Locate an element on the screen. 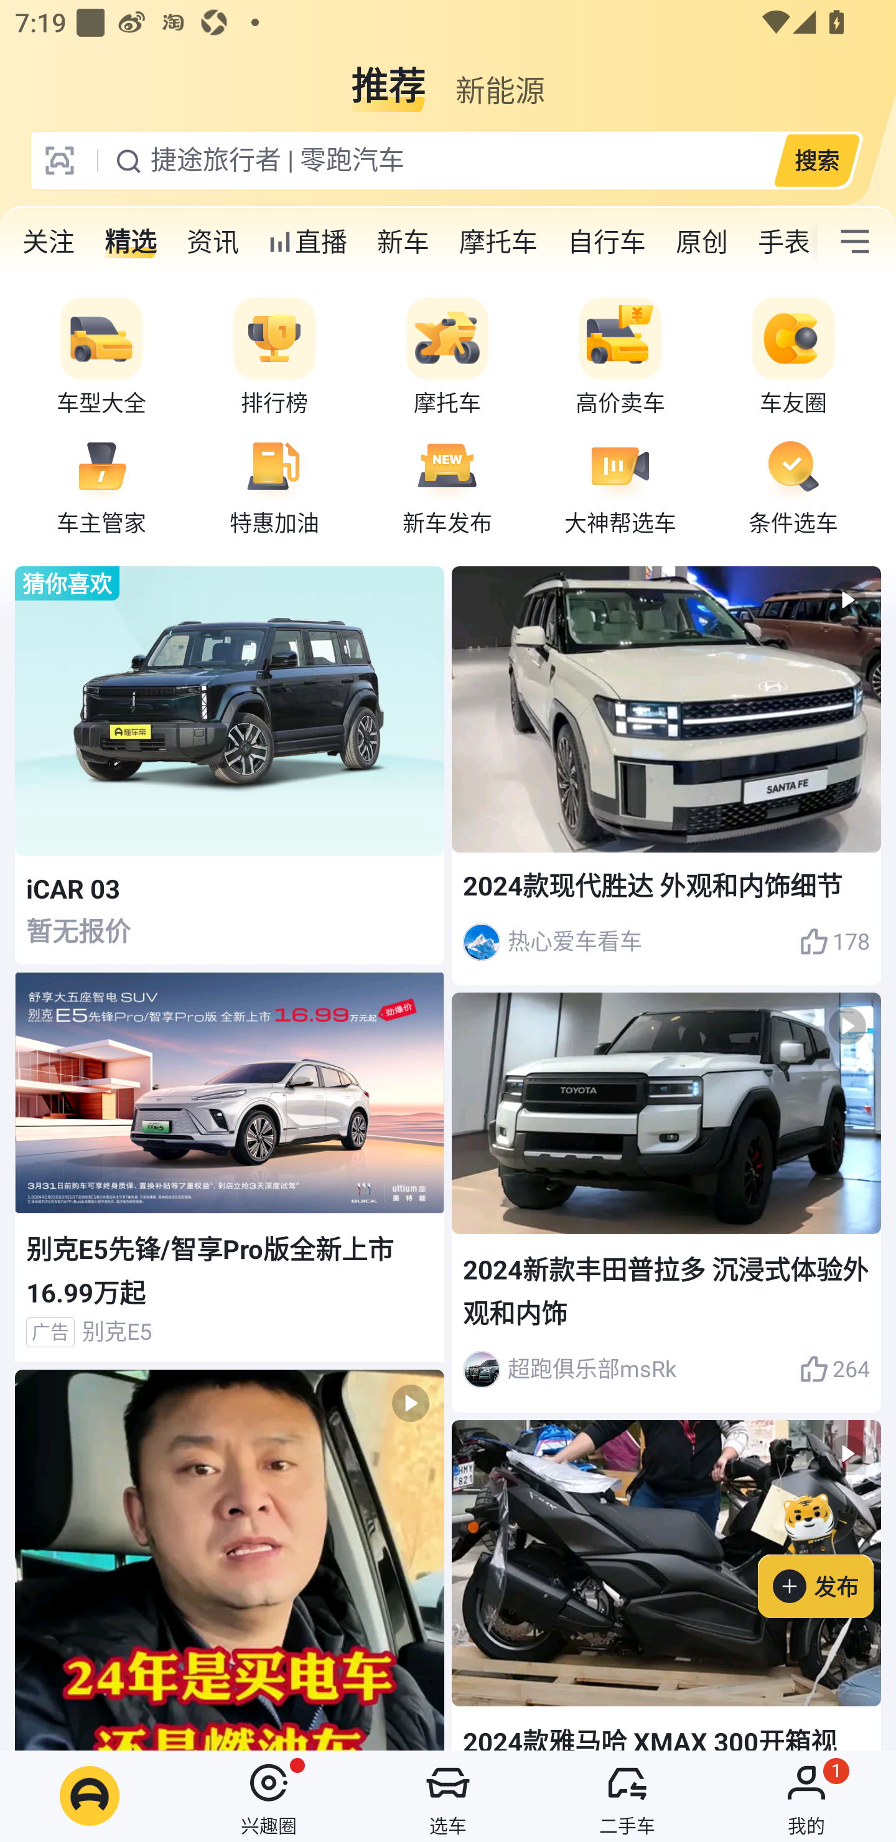 The width and height of the screenshot is (896, 1842).  is located at coordinates (230, 1560).